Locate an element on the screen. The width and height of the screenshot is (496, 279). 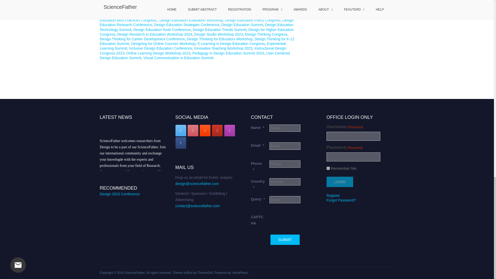
Creative Pedagogy Summit is located at coordinates (151, 11).